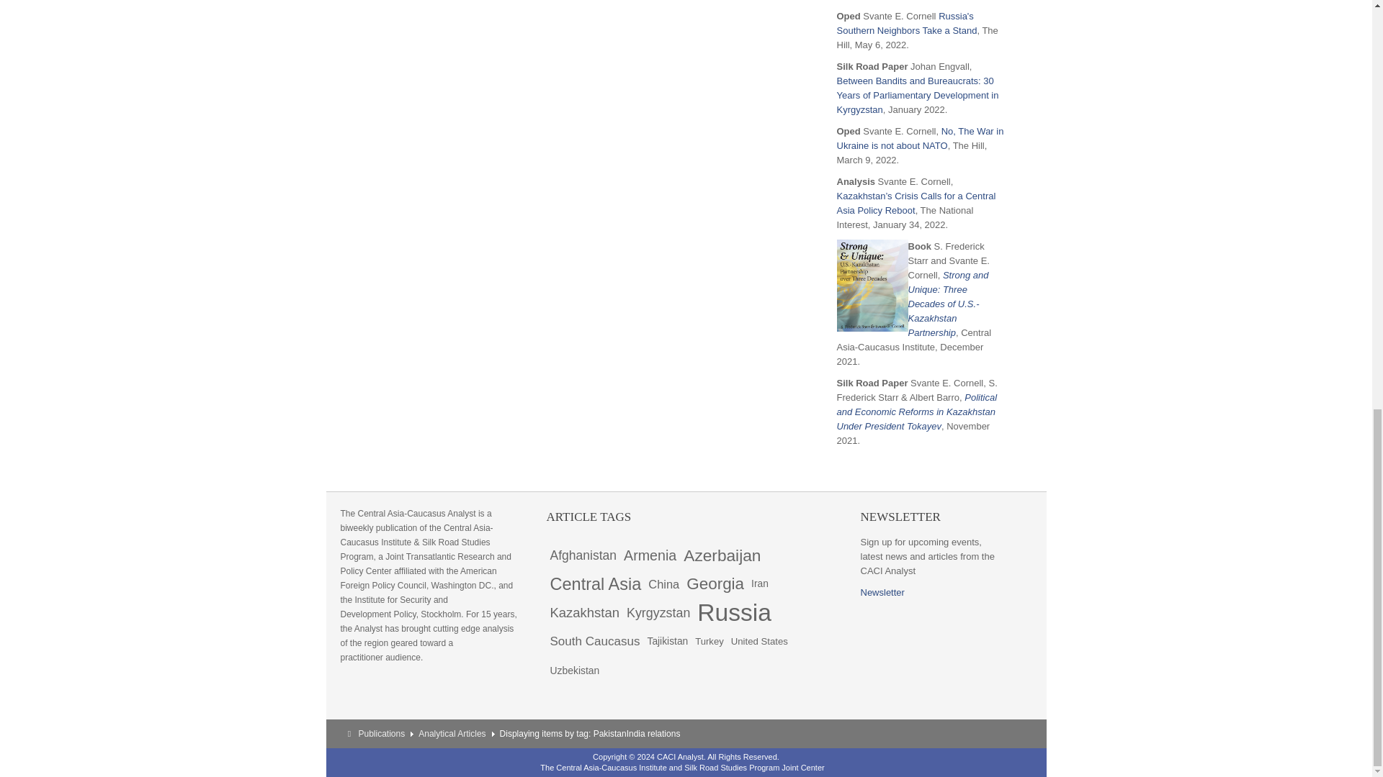  I want to click on 64 items tagged with United States, so click(759, 641).